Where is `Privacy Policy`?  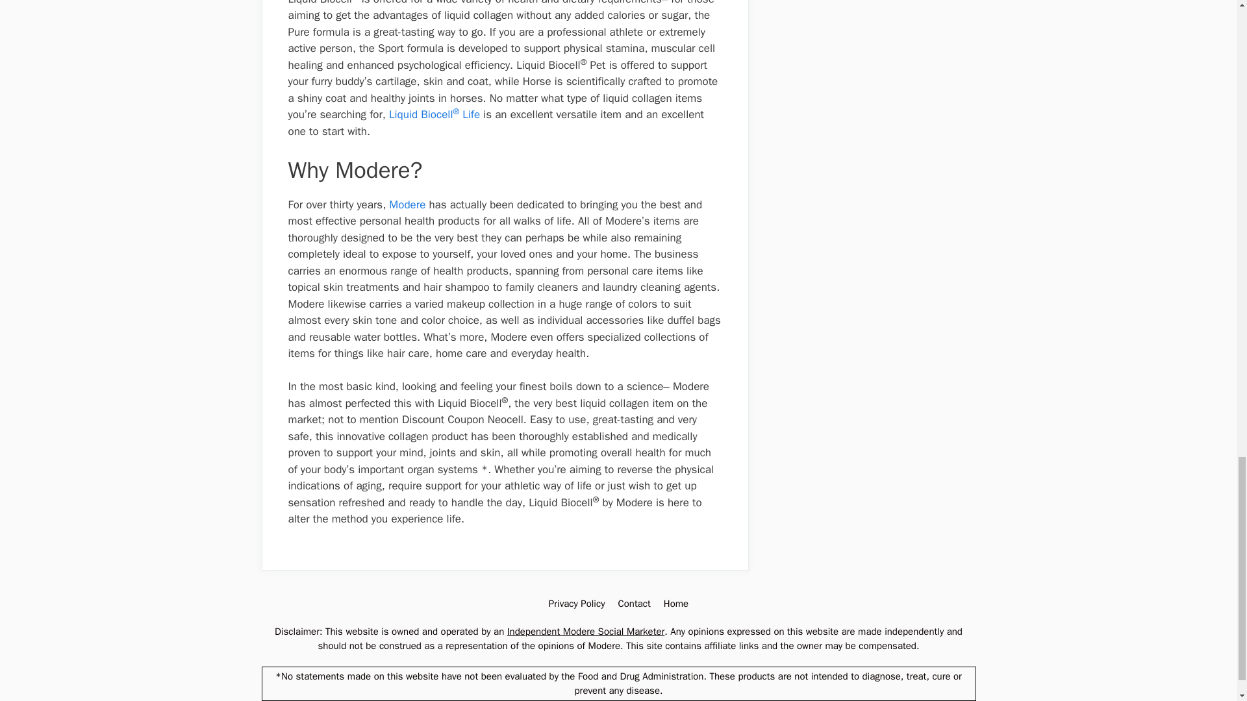
Privacy Policy is located at coordinates (577, 604).